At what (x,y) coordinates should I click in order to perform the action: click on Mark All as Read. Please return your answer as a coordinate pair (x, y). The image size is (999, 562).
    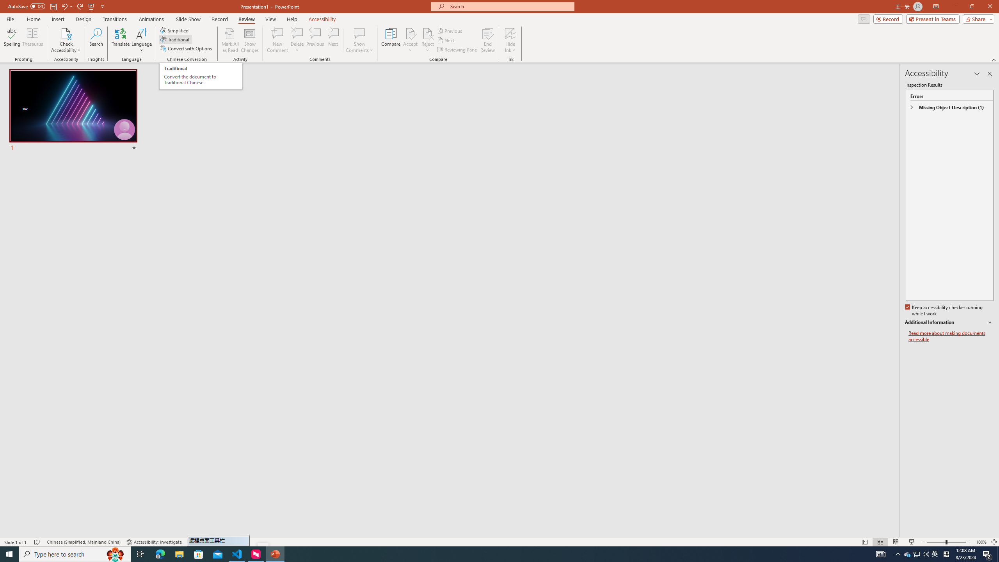
    Looking at the image, I should click on (230, 40).